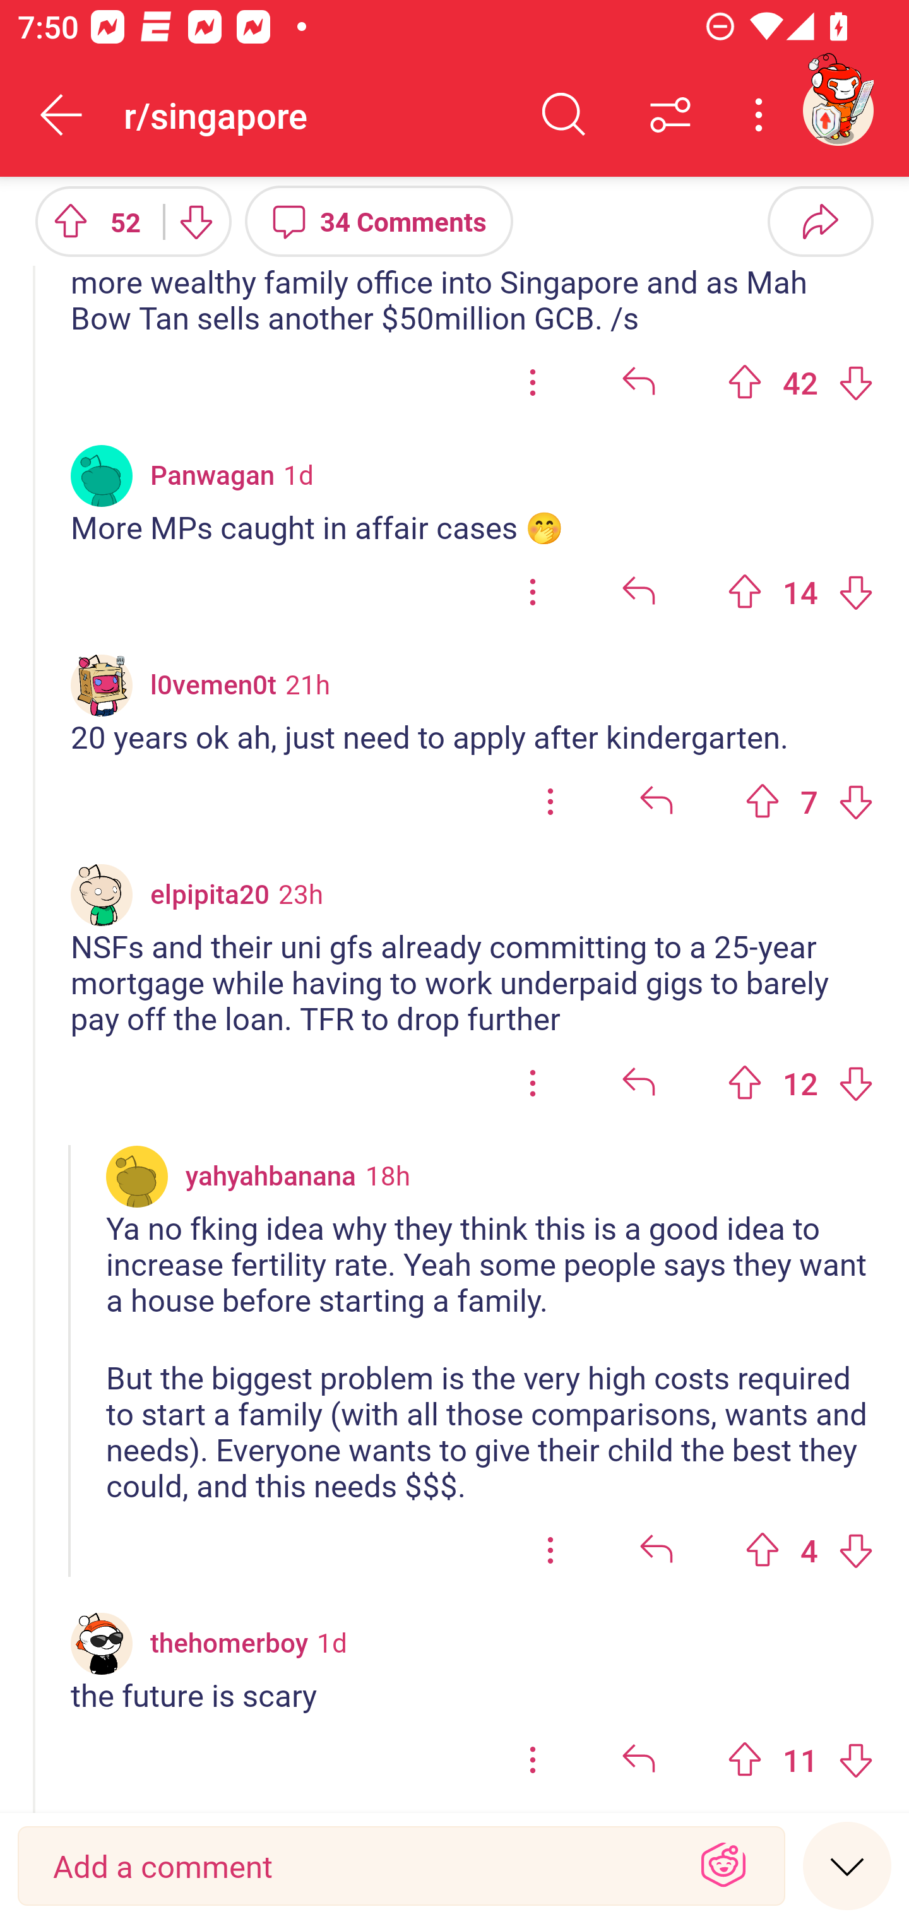 The width and height of the screenshot is (909, 1919). What do you see at coordinates (102, 684) in the screenshot?
I see `Custom avatar` at bounding box center [102, 684].